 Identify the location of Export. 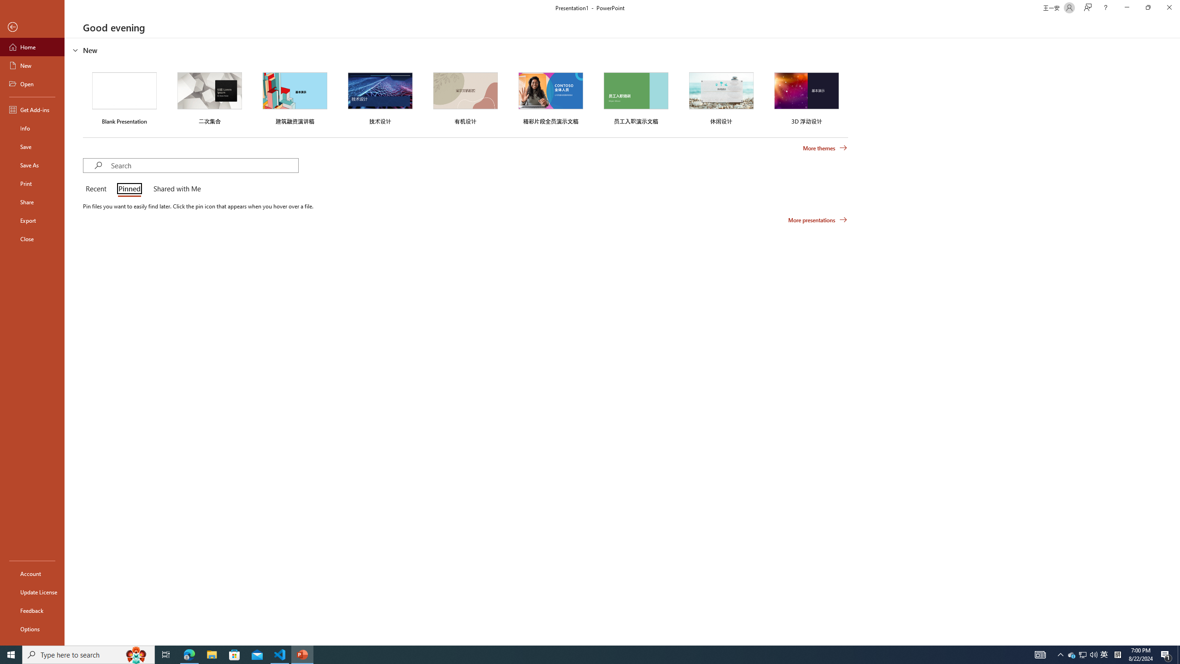
(32, 220).